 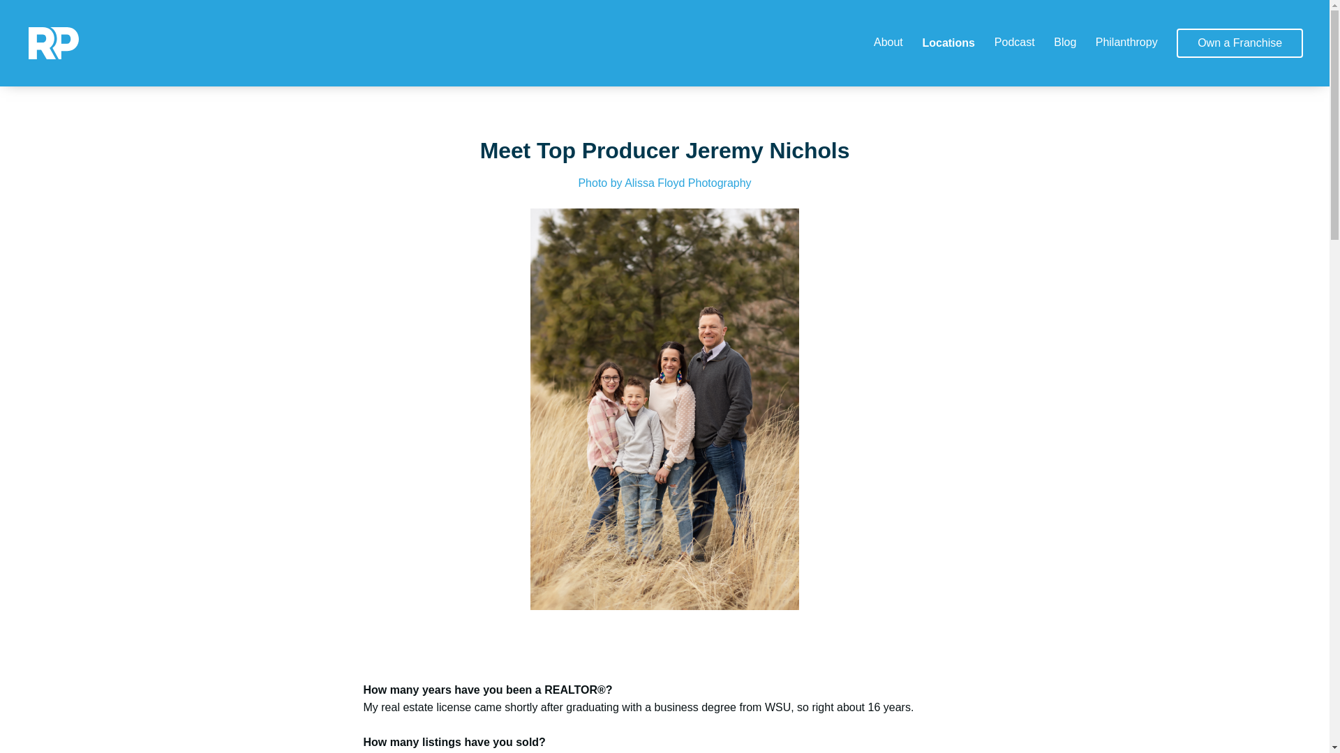 I want to click on Philanthropy, so click(x=1126, y=42).